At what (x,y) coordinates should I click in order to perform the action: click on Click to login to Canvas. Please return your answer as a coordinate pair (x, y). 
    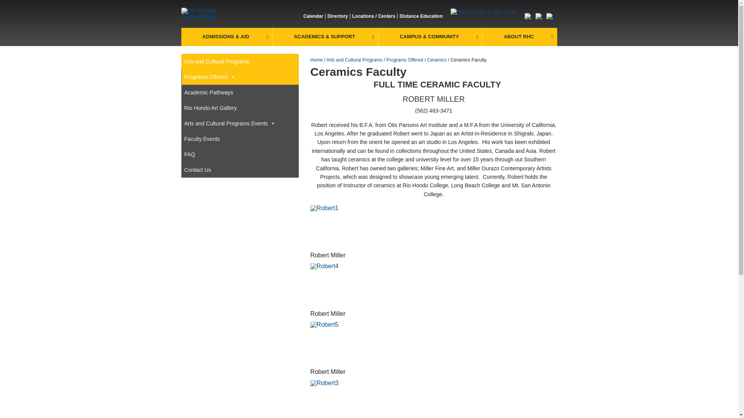
    Looking at the image, I should click on (529, 17).